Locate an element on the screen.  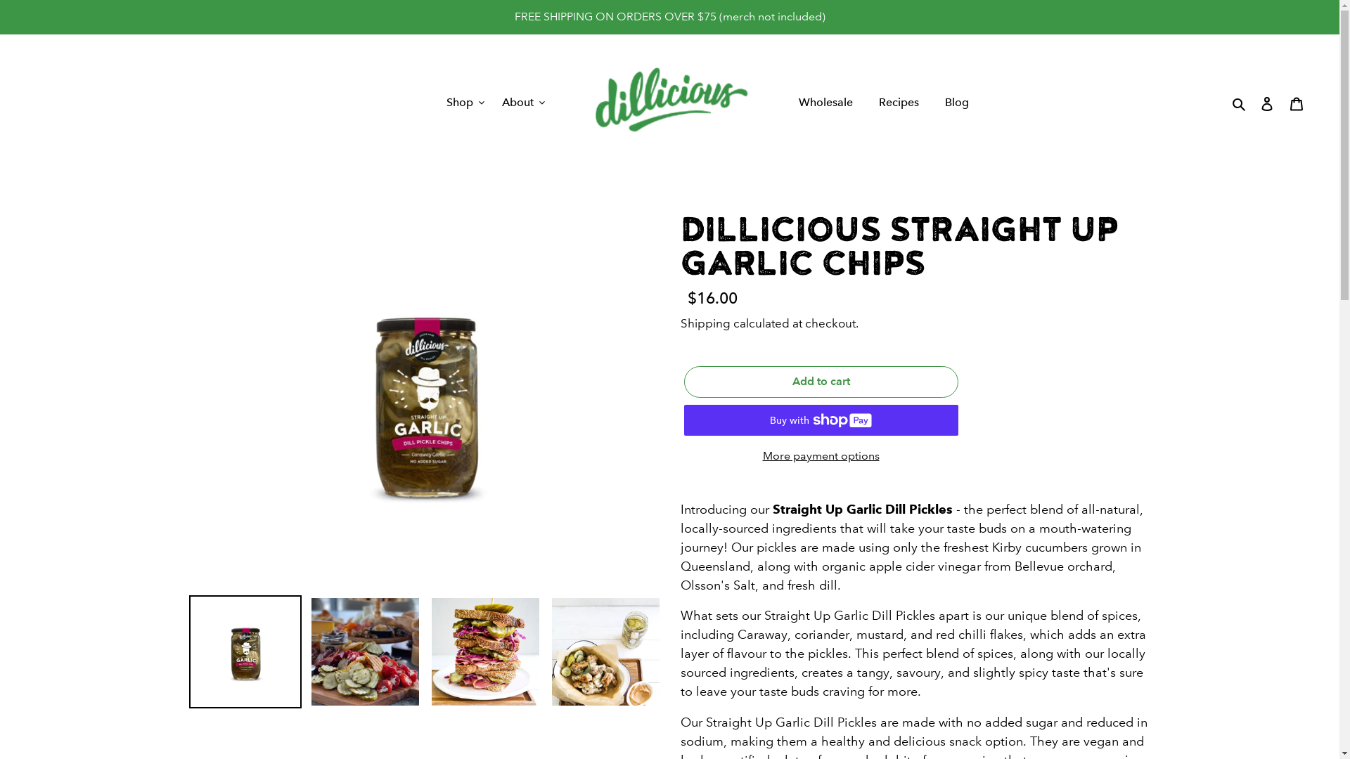
Cart is located at coordinates (1297, 103).